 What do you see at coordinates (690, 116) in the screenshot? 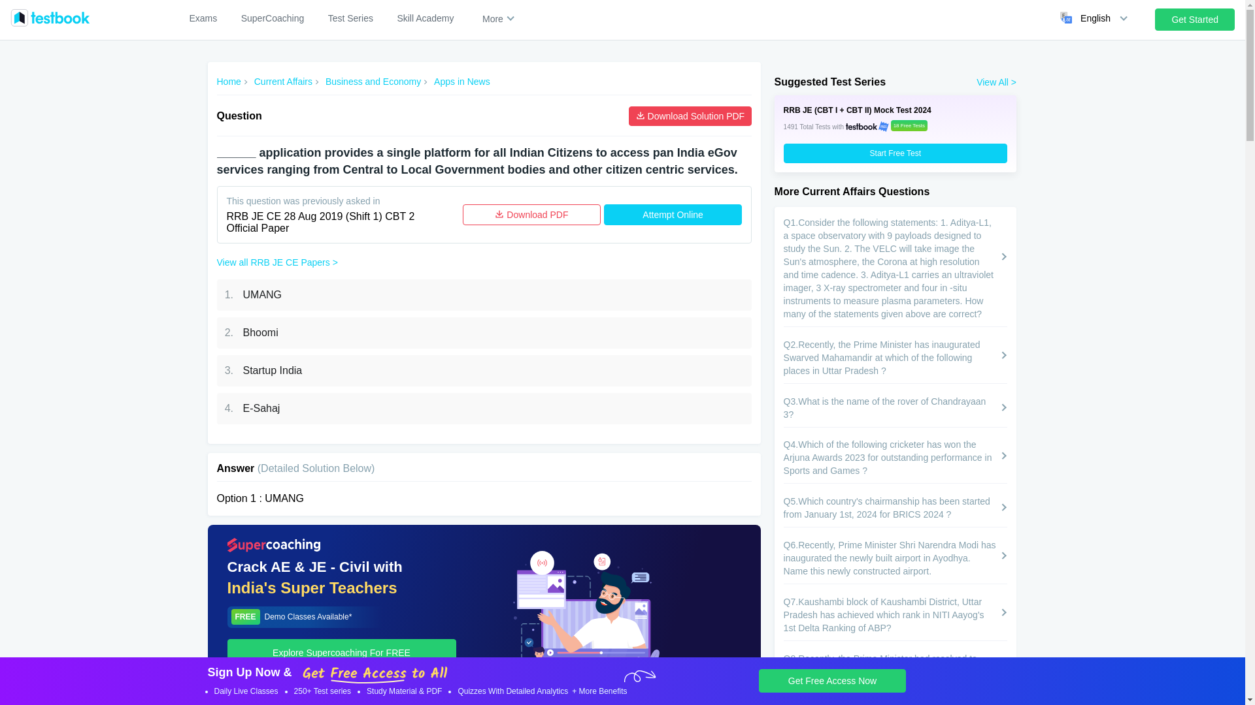
I see `Download Solution PDF` at bounding box center [690, 116].